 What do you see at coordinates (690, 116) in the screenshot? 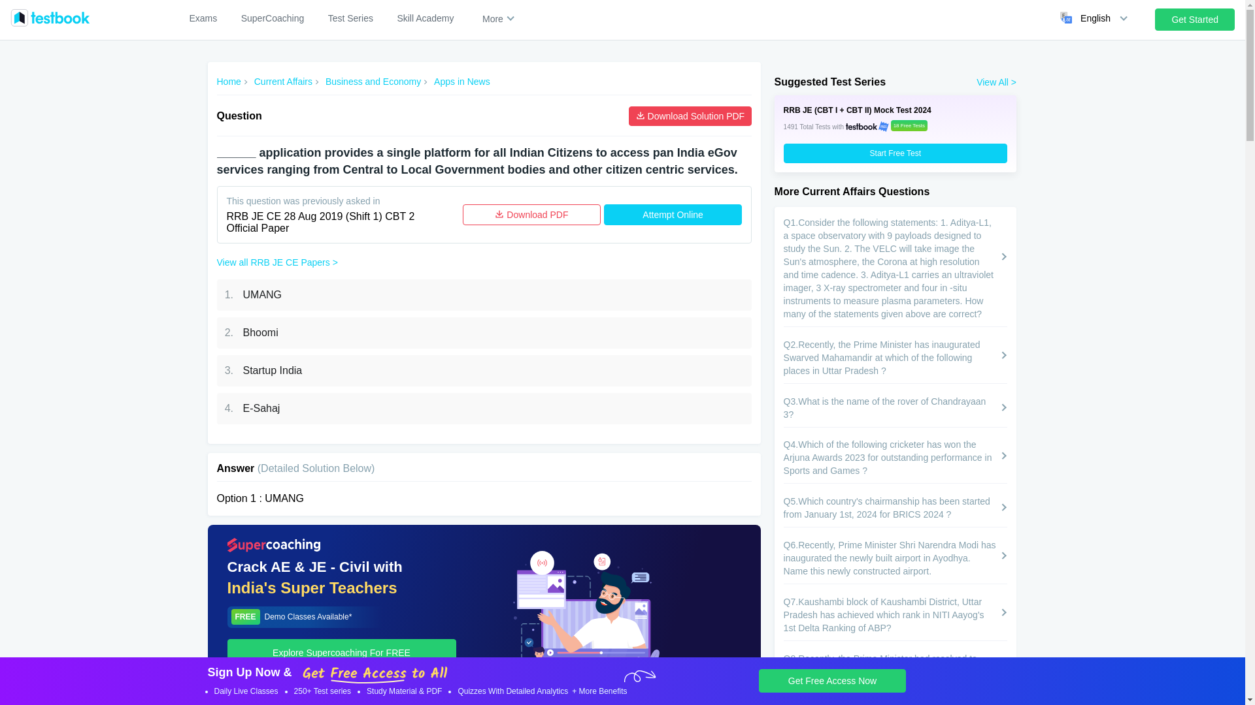
I see `Download Solution PDF` at bounding box center [690, 116].